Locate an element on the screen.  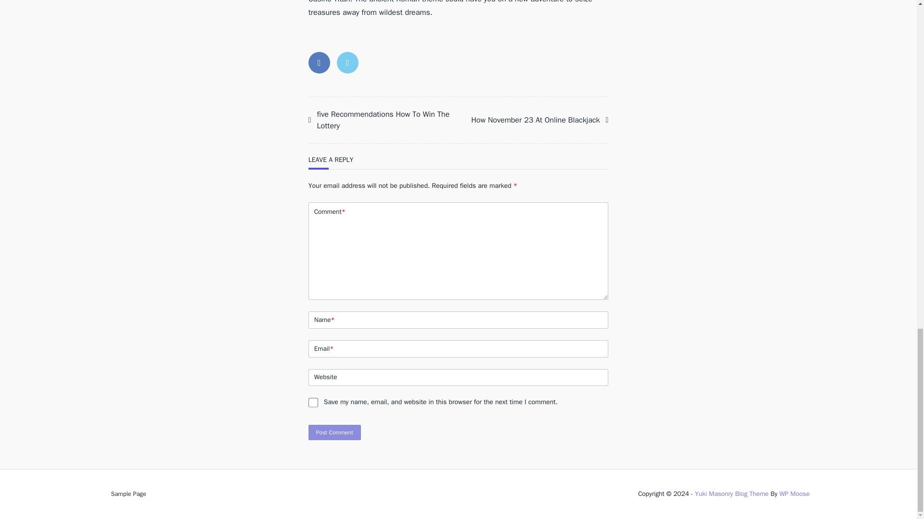
How November 23 At Online Blackjack is located at coordinates (537, 120).